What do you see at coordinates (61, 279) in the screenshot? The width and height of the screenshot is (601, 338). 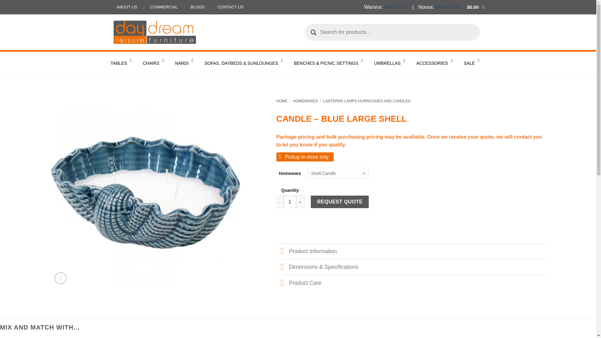 I see `Zoom` at bounding box center [61, 279].